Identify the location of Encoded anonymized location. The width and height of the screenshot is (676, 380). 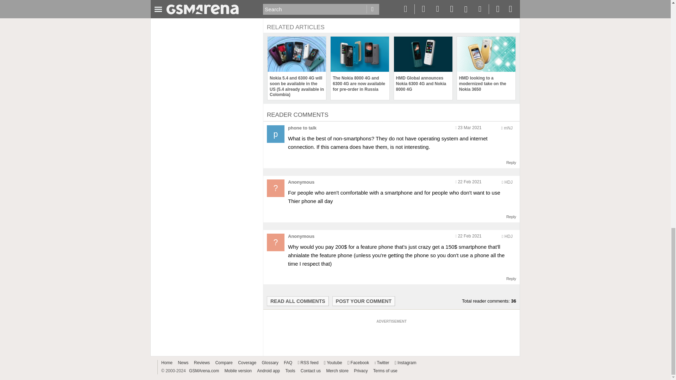
(508, 236).